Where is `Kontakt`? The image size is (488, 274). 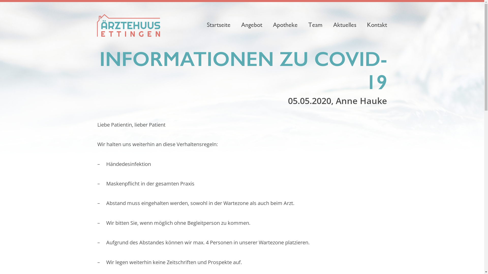 Kontakt is located at coordinates (377, 25).